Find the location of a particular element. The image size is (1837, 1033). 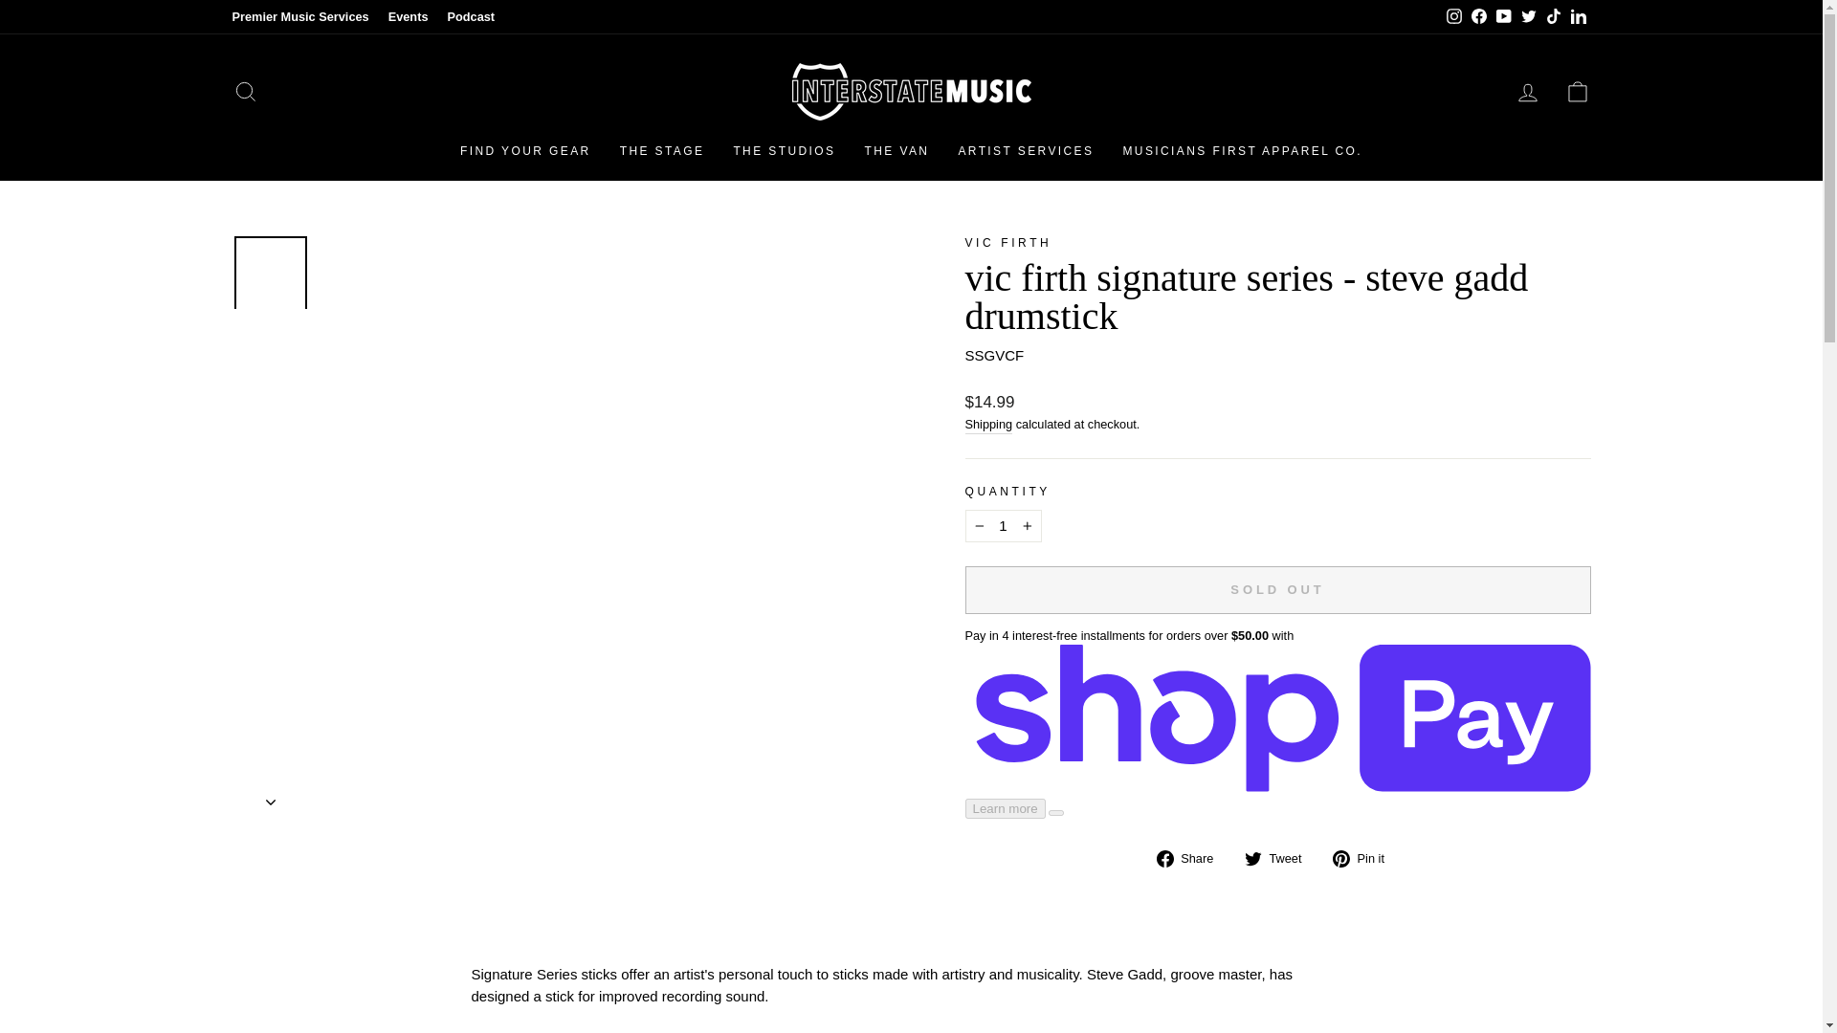

Tweet on Twitter is located at coordinates (1280, 858).